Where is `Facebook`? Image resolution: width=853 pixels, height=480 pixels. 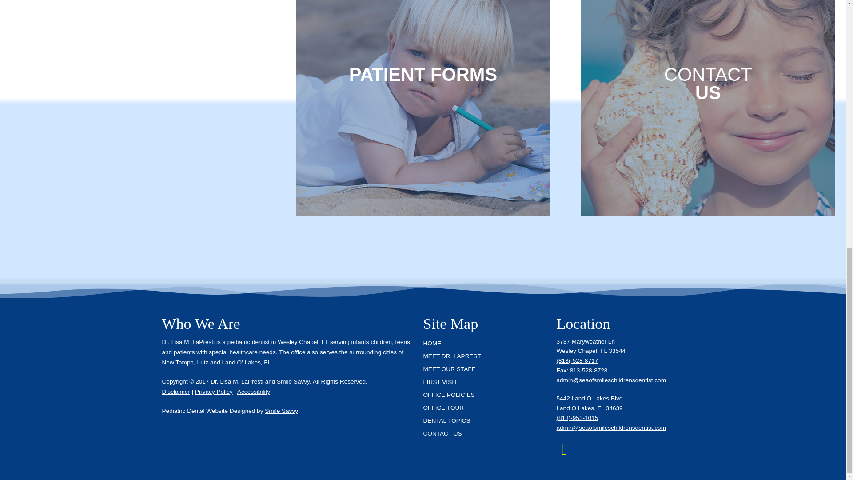
Facebook is located at coordinates (564, 449).